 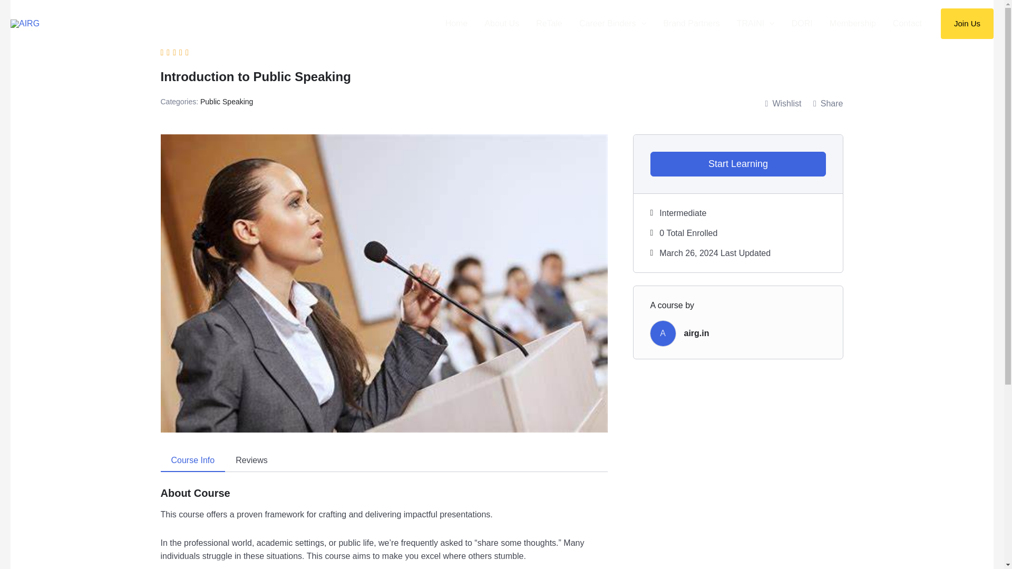 I want to click on ReTale, so click(x=549, y=23).